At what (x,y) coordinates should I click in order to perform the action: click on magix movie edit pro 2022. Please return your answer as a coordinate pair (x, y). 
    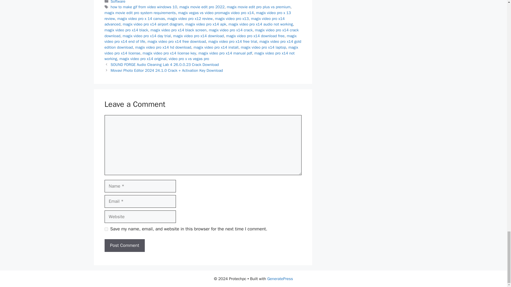
    Looking at the image, I should click on (202, 7).